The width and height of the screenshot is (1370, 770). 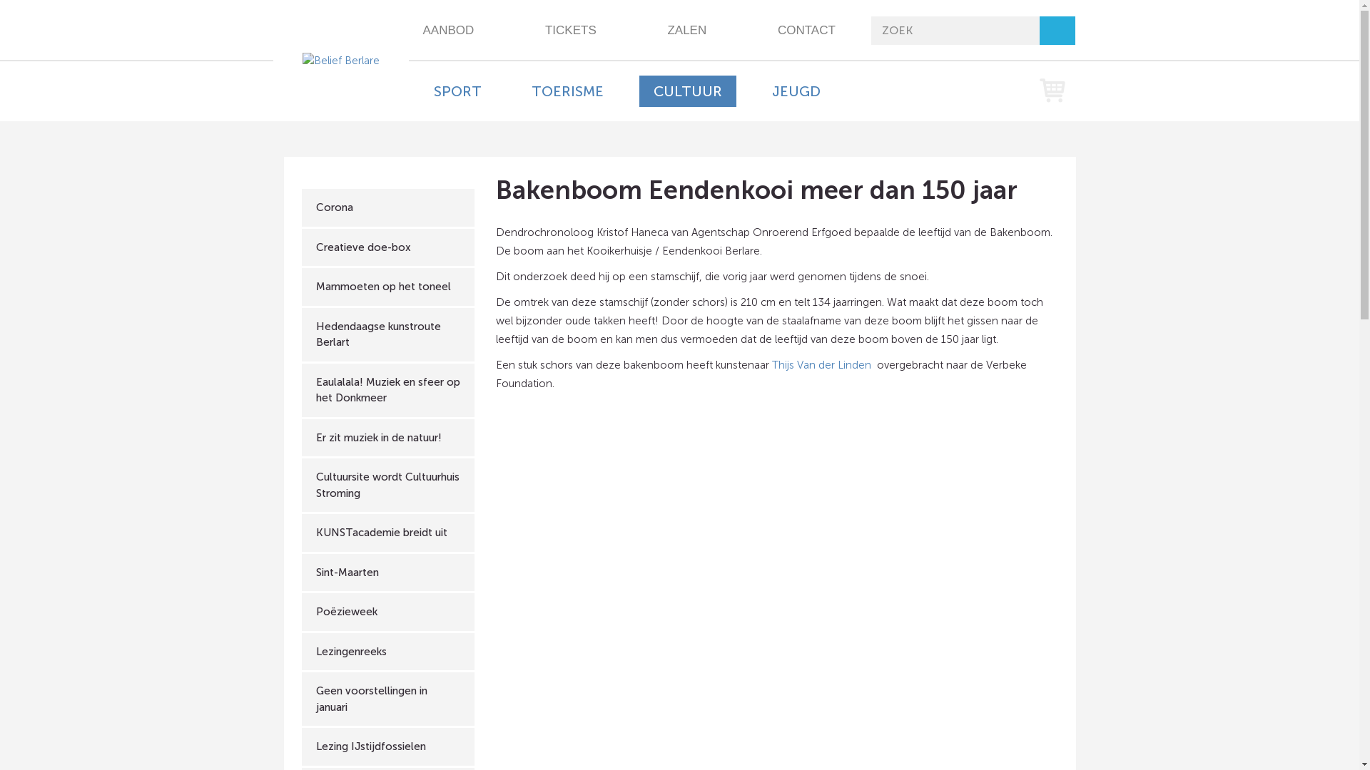 What do you see at coordinates (388, 747) in the screenshot?
I see `Lezing IJstijdfossielen` at bounding box center [388, 747].